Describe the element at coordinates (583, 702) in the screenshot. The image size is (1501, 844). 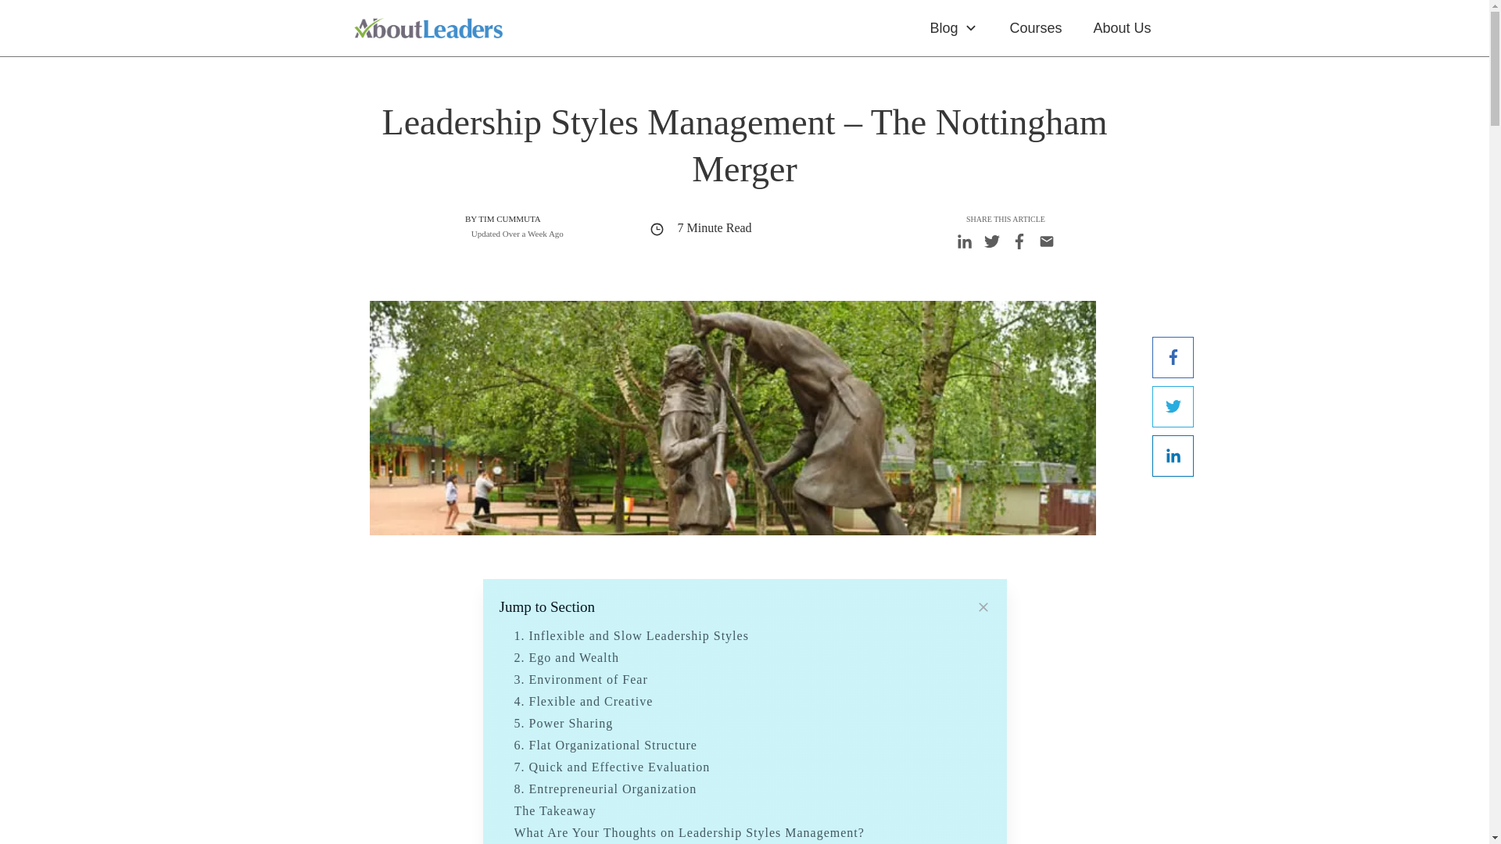
I see `4. Flexible and Creative` at that location.